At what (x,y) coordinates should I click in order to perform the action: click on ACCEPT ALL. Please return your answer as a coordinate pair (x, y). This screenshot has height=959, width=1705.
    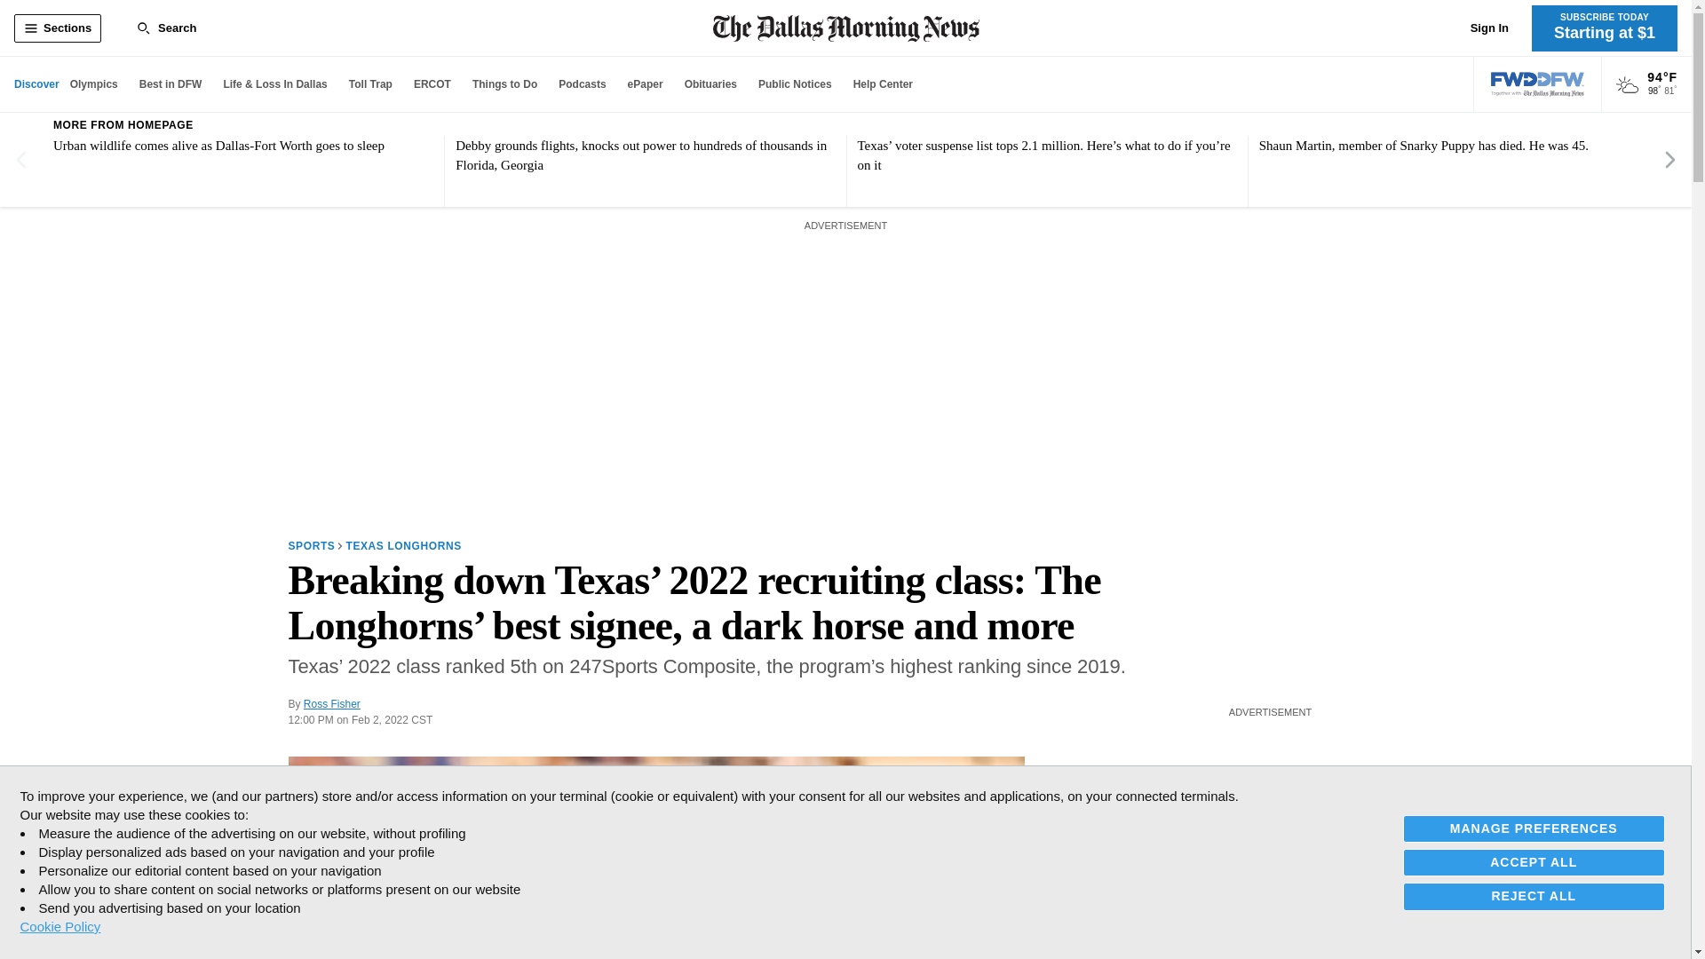
    Looking at the image, I should click on (1534, 862).